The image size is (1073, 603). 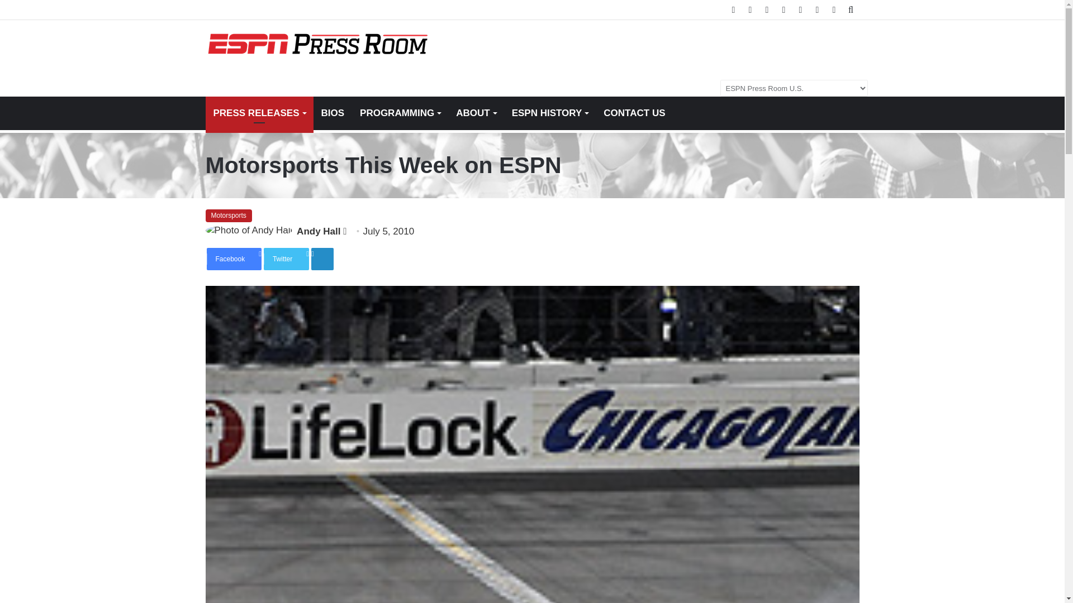 What do you see at coordinates (332, 113) in the screenshot?
I see `BIOS` at bounding box center [332, 113].